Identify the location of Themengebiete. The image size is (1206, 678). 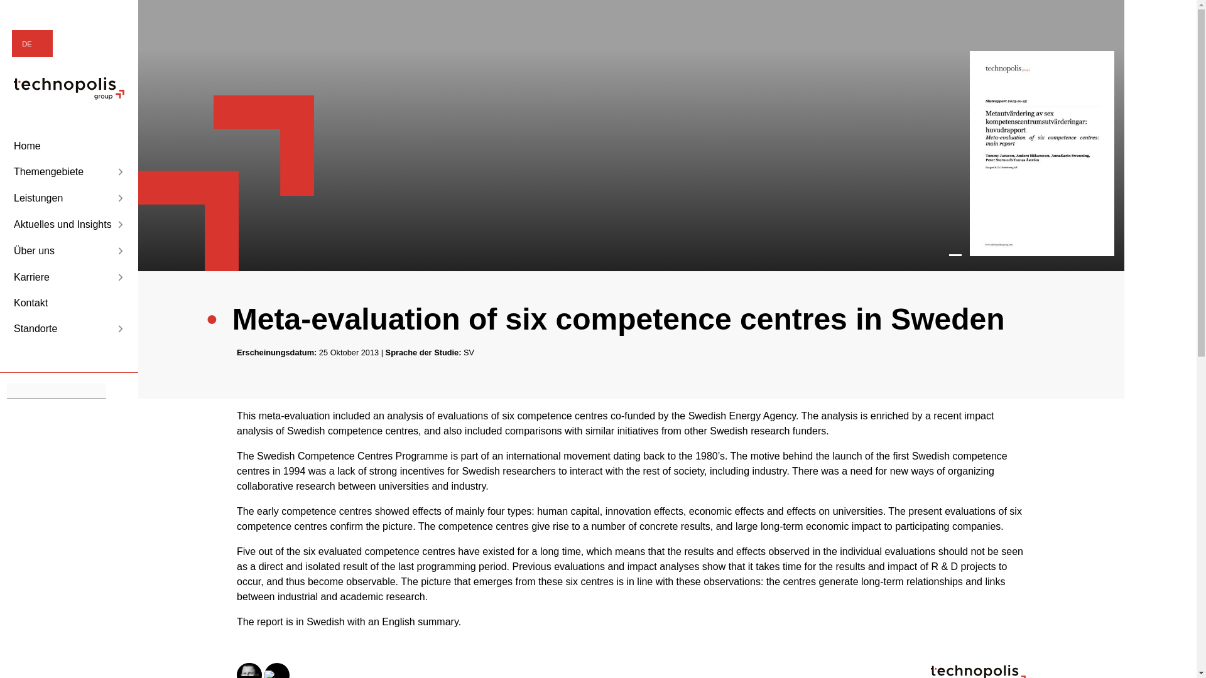
(68, 172).